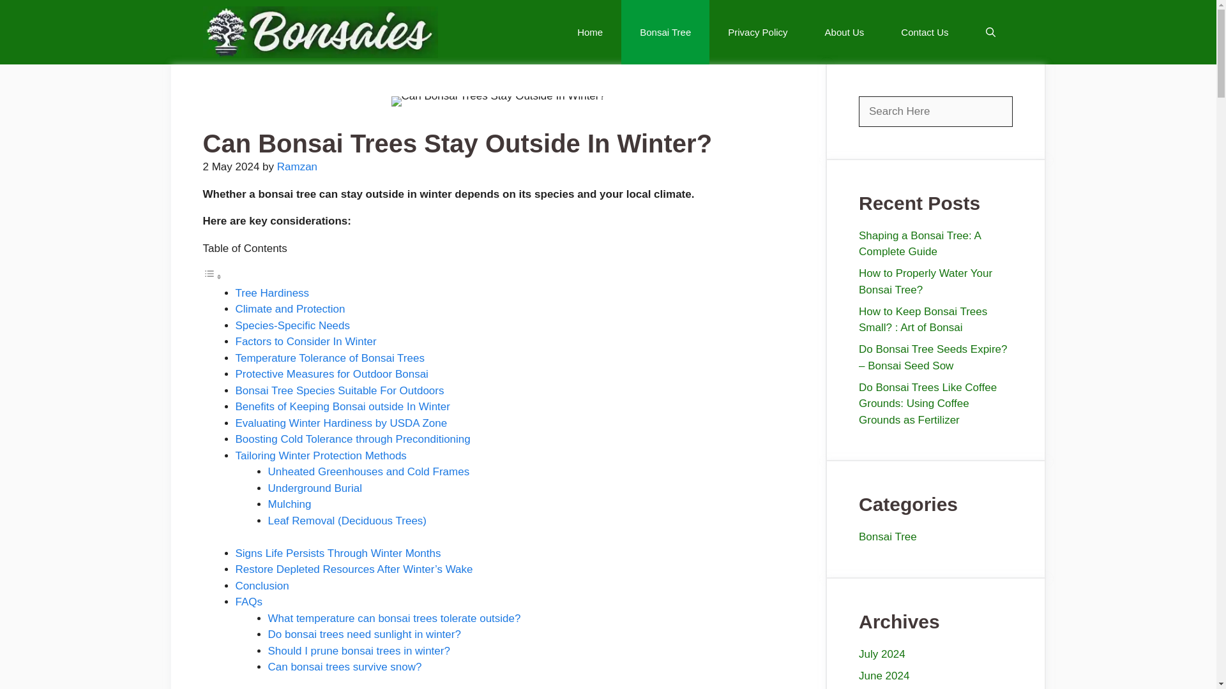 The image size is (1226, 689). What do you see at coordinates (925, 32) in the screenshot?
I see `Contact Us` at bounding box center [925, 32].